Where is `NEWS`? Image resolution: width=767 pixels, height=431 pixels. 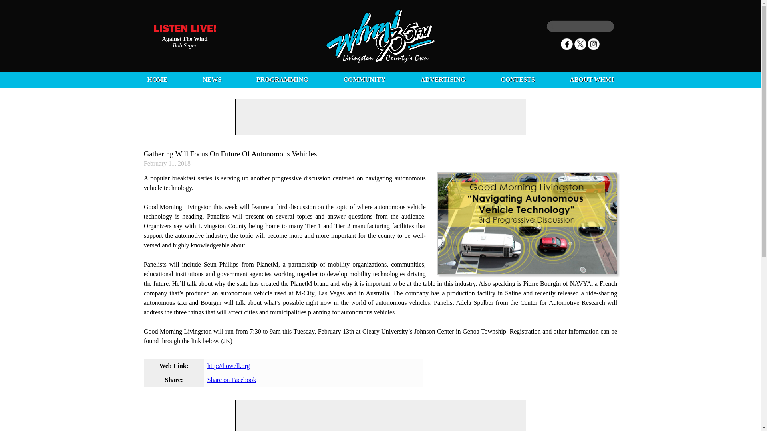 NEWS is located at coordinates (212, 80).